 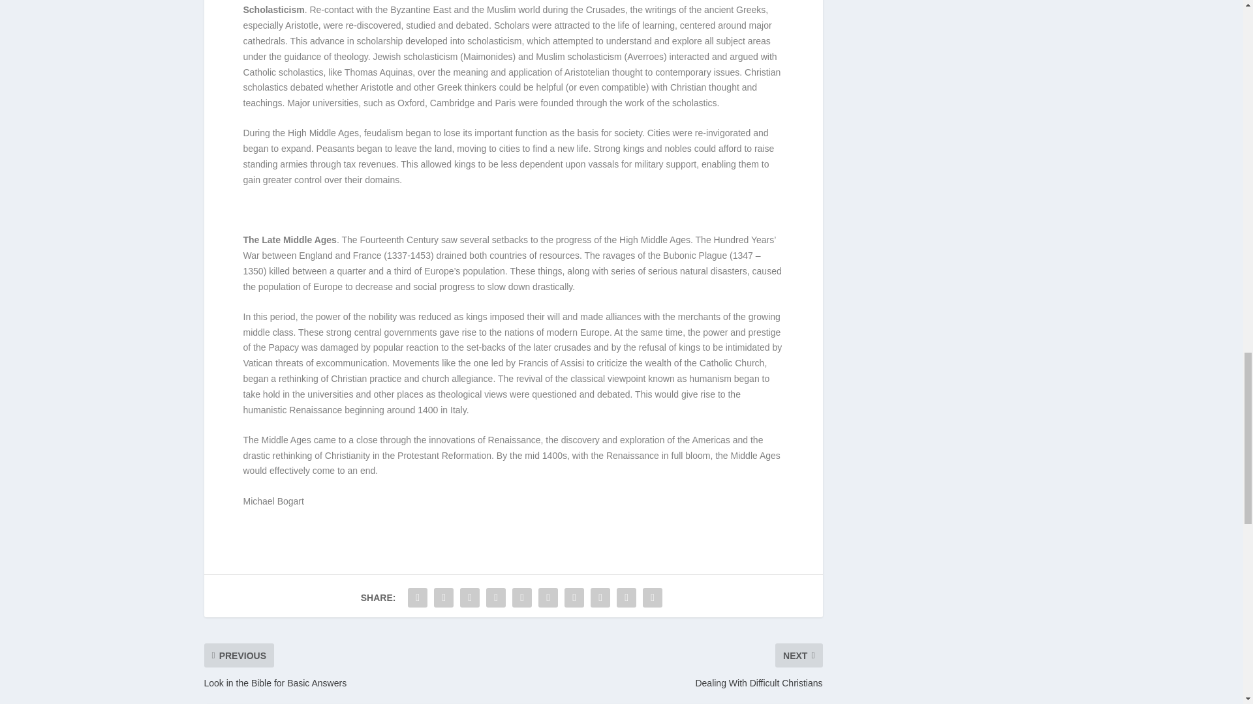 I want to click on Share "A Brief Summary of the Middle Ages" via Pinterest, so click(x=521, y=598).